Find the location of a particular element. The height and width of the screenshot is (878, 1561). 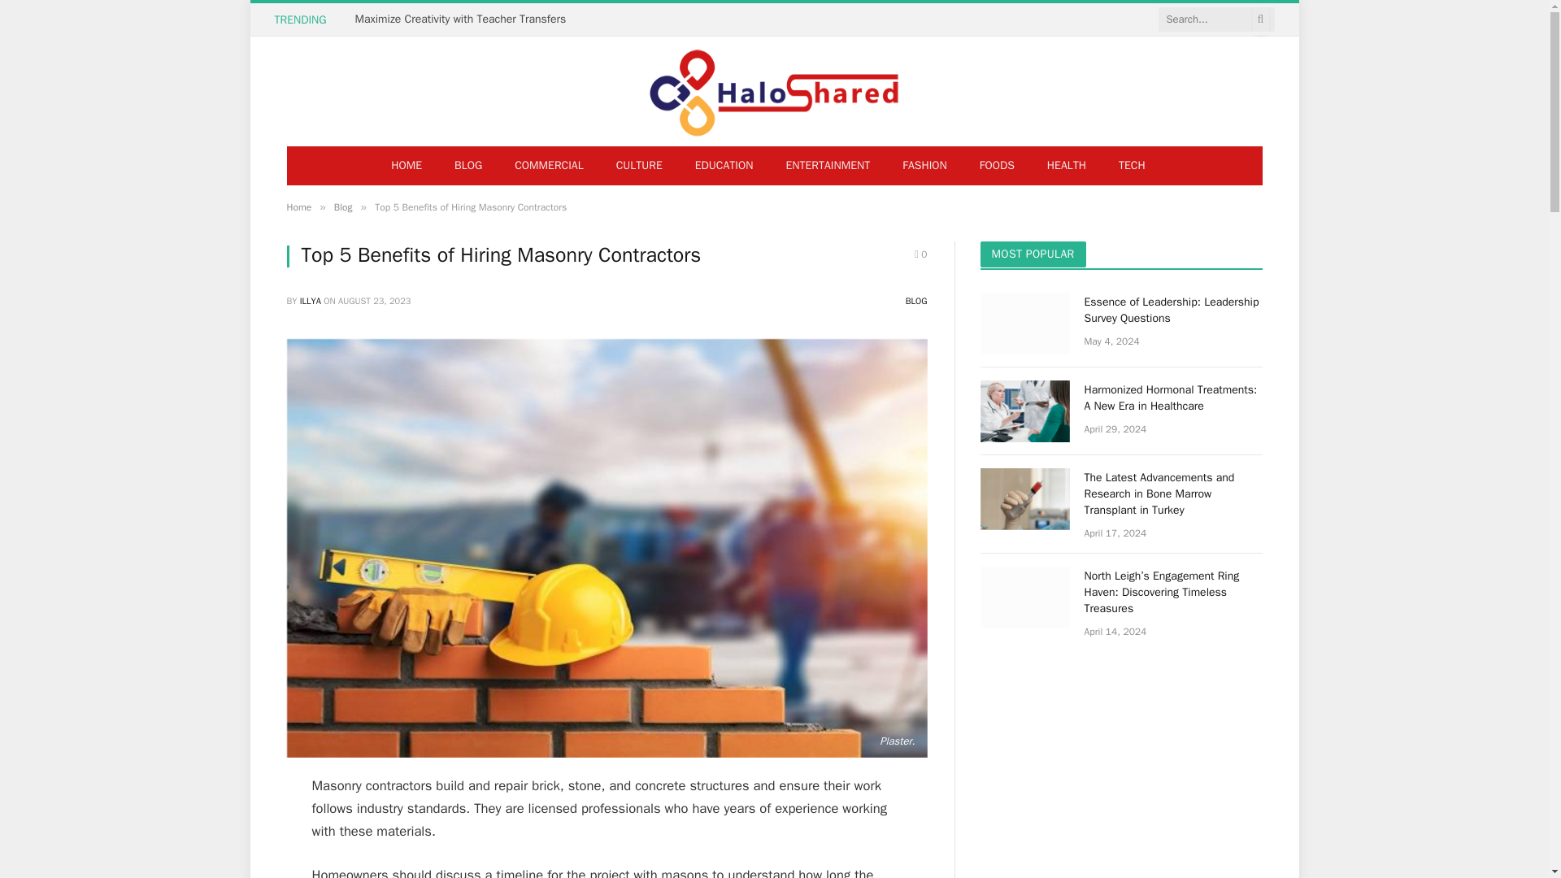

Posts by Illya is located at coordinates (311, 300).